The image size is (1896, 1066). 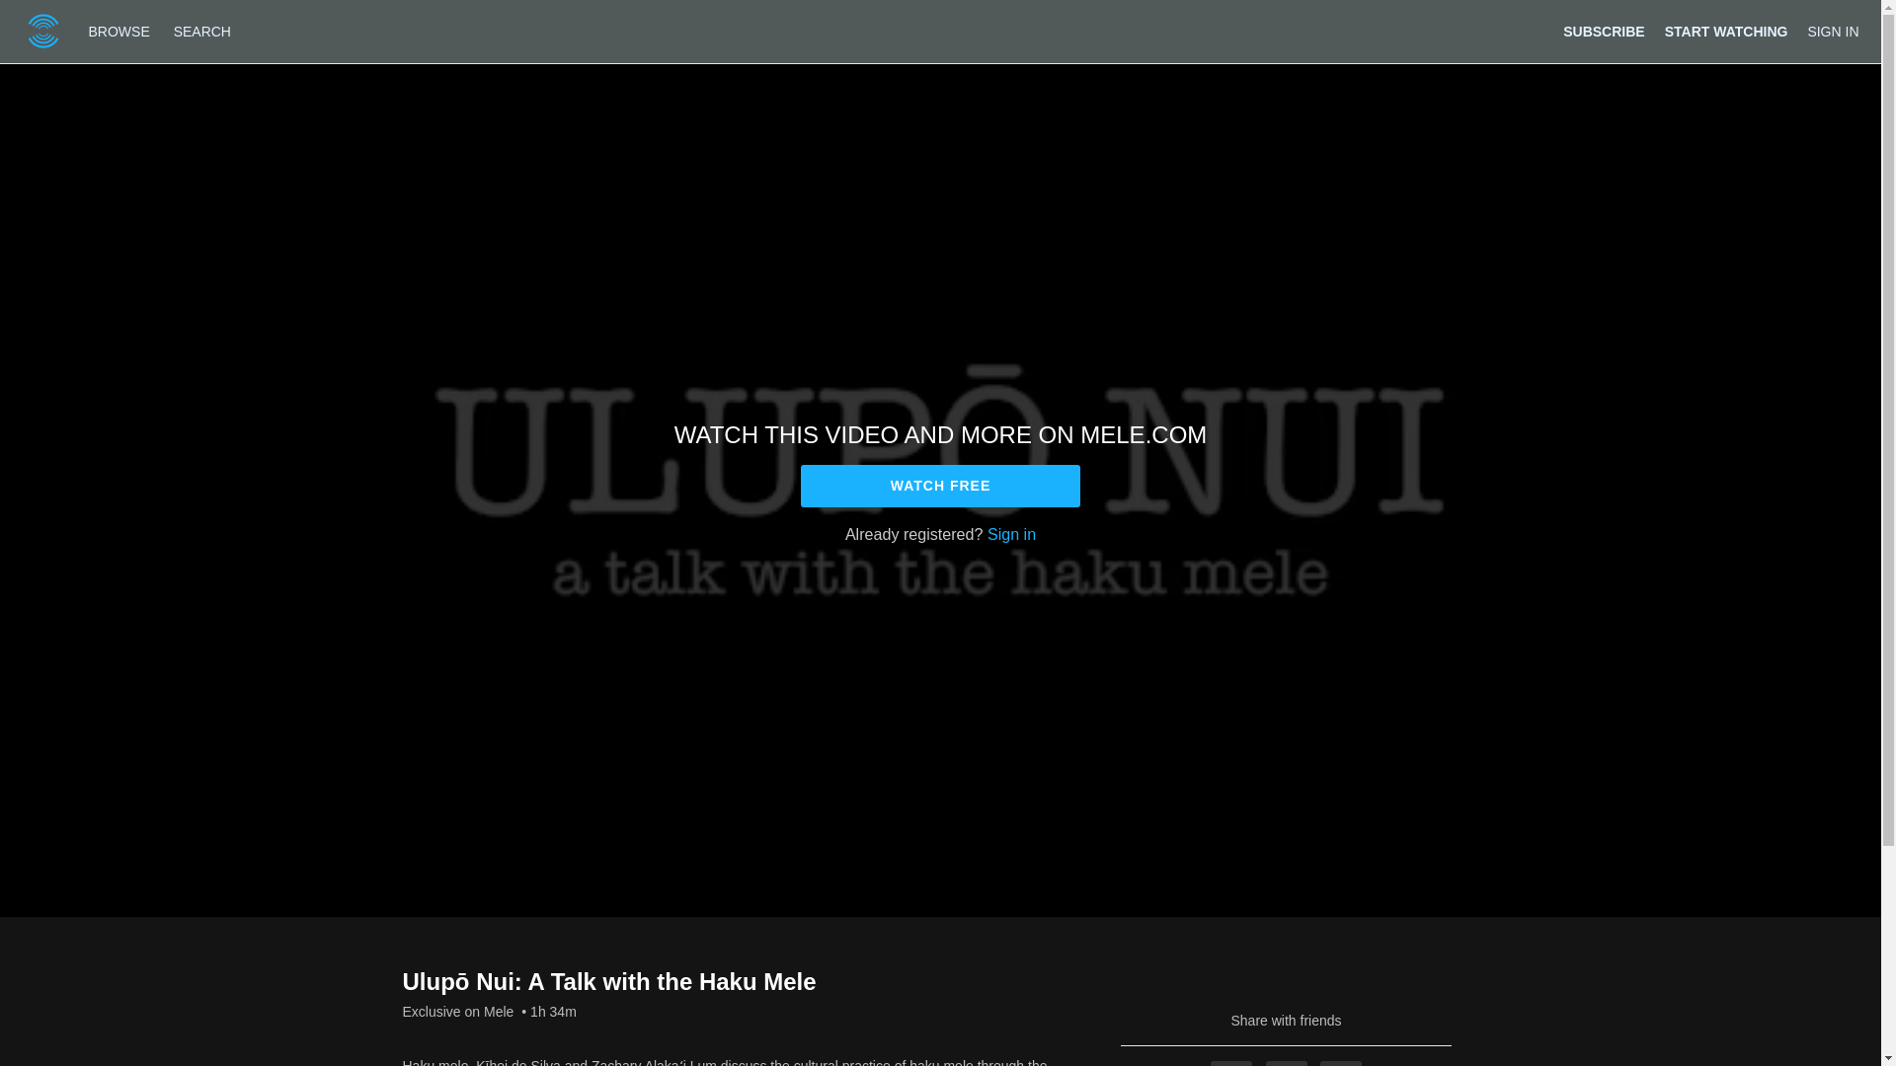 I want to click on SEARCH, so click(x=201, y=31).